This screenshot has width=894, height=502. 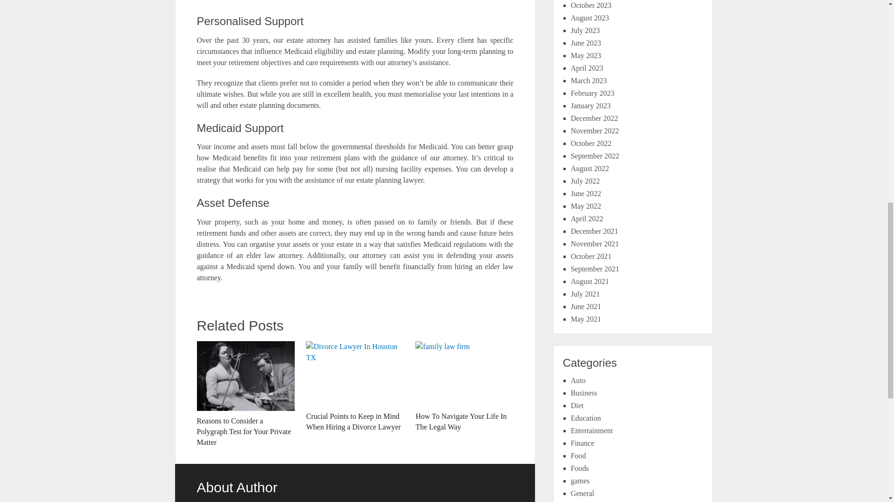 What do you see at coordinates (245, 394) in the screenshot?
I see `Reasons to Consider a Polygraph Test for Your Private Matter` at bounding box center [245, 394].